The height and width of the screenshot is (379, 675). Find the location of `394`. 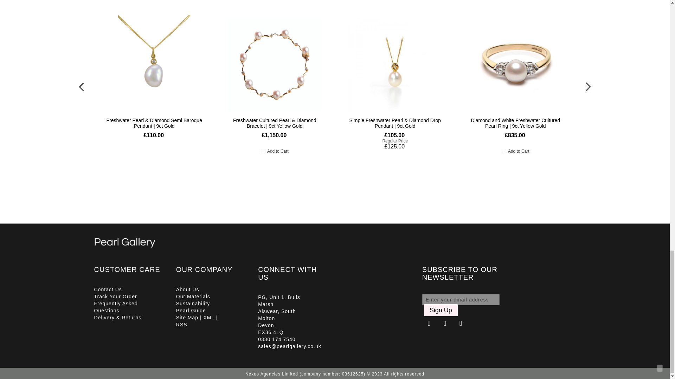

394 is located at coordinates (504, 151).